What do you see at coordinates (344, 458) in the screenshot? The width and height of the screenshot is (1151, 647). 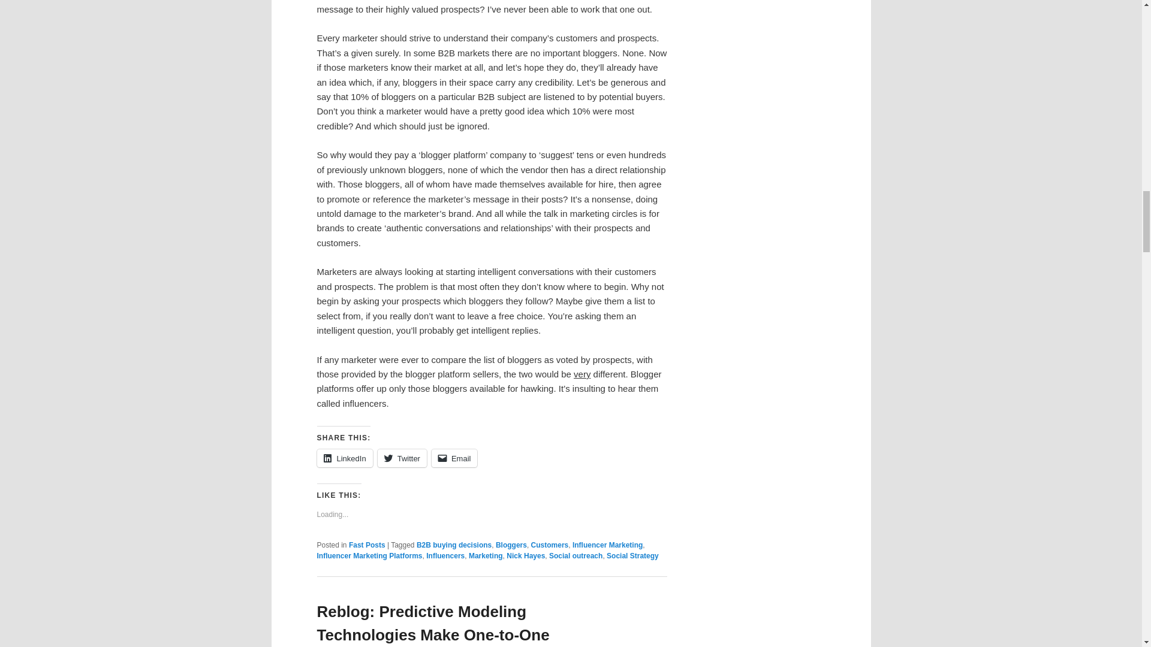 I see `Click to share on LinkedIn` at bounding box center [344, 458].